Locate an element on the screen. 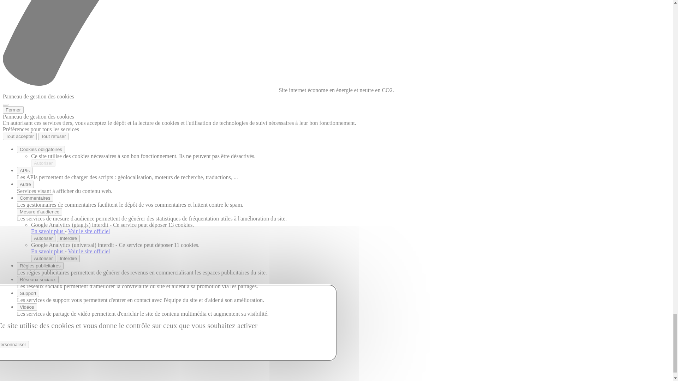 Image resolution: width=678 pixels, height=381 pixels. Contact is located at coordinates (26, 209).